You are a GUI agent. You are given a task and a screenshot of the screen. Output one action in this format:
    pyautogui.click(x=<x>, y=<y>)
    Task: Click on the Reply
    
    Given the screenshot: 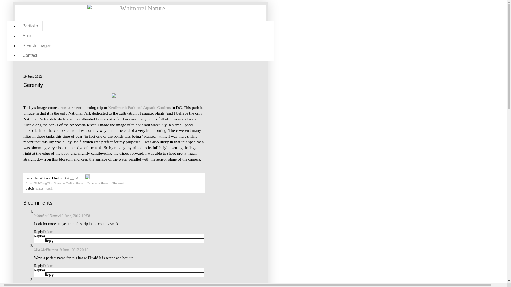 What is the action you would take?
    pyautogui.click(x=49, y=275)
    